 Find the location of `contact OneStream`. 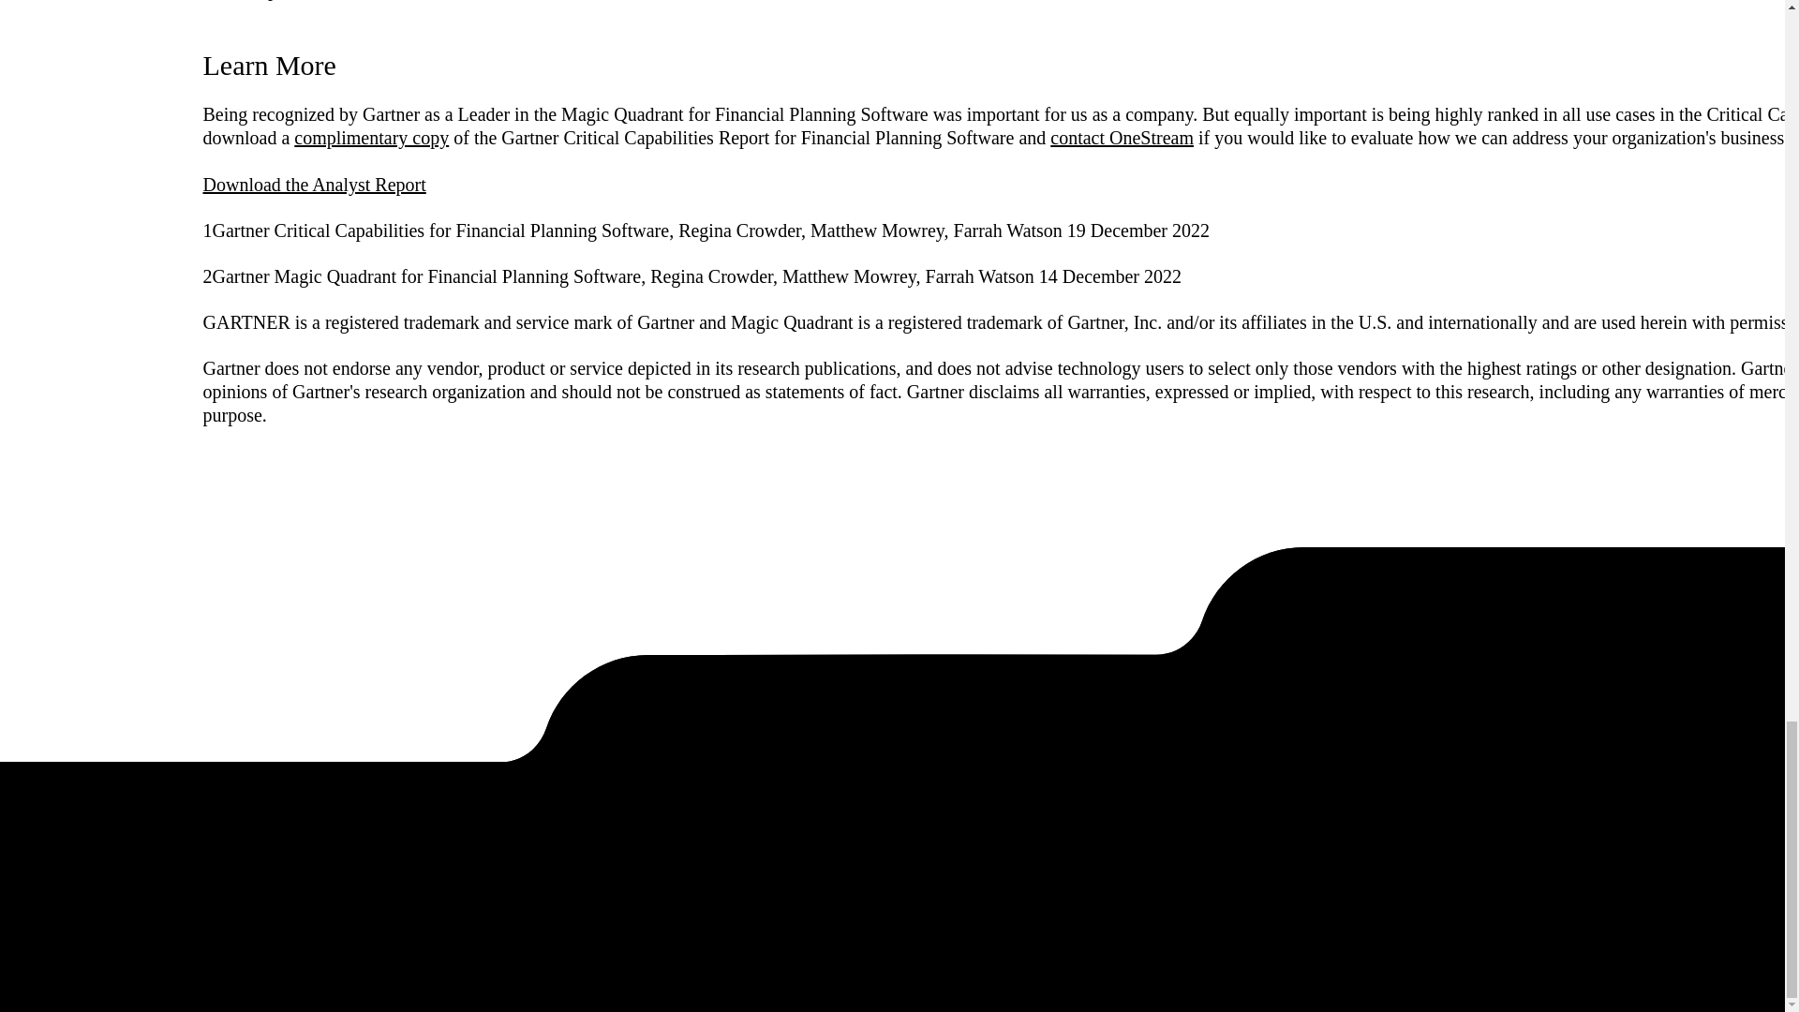

contact OneStream is located at coordinates (1123, 137).